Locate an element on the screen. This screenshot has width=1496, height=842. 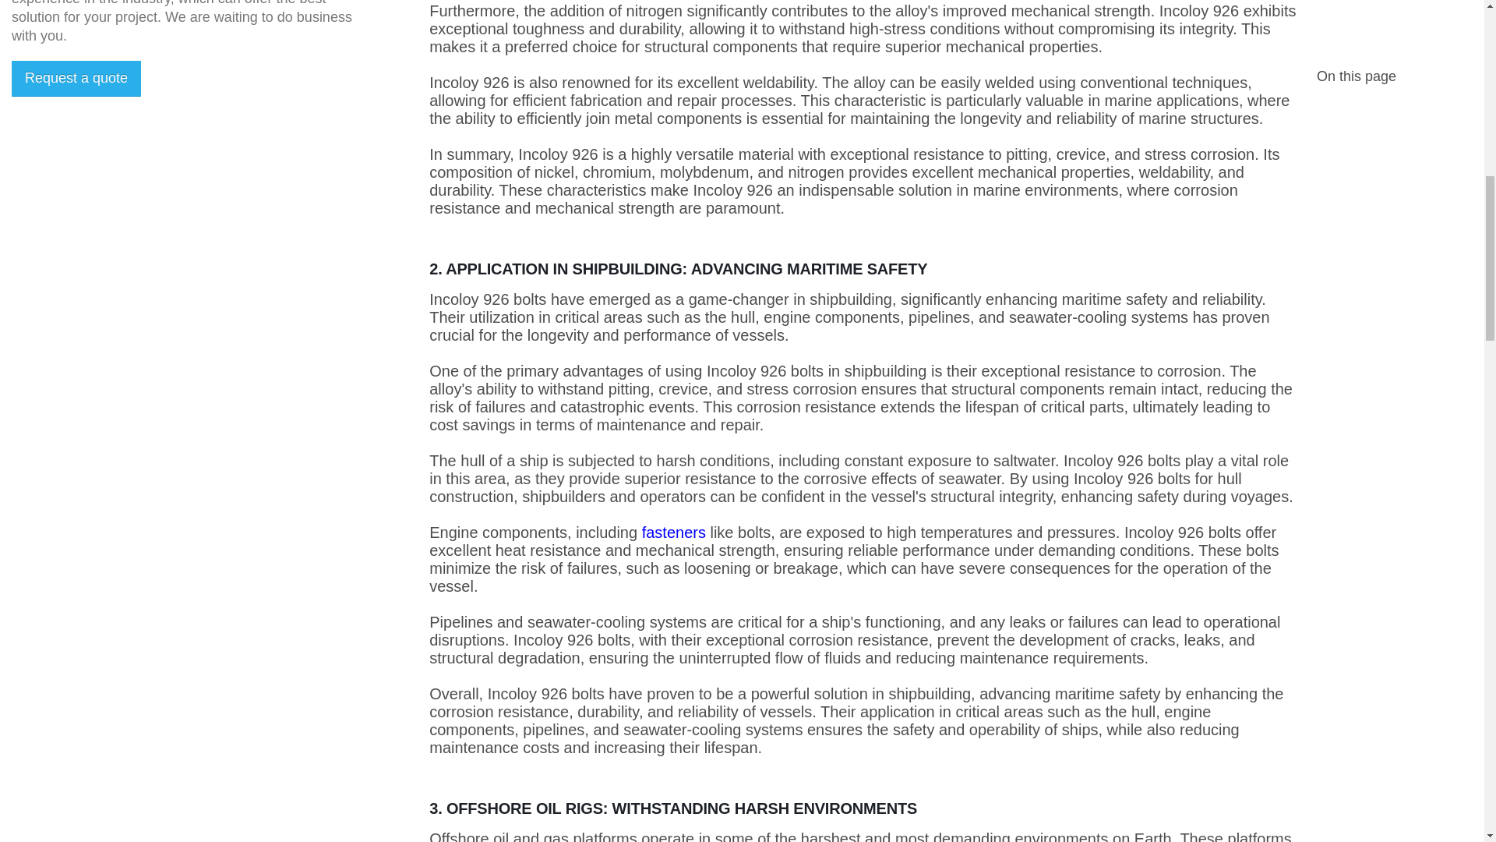
2. APPLICATION IN SHIPBUILDING: ADVANCING MARITIME SAFETY is located at coordinates (863, 269).